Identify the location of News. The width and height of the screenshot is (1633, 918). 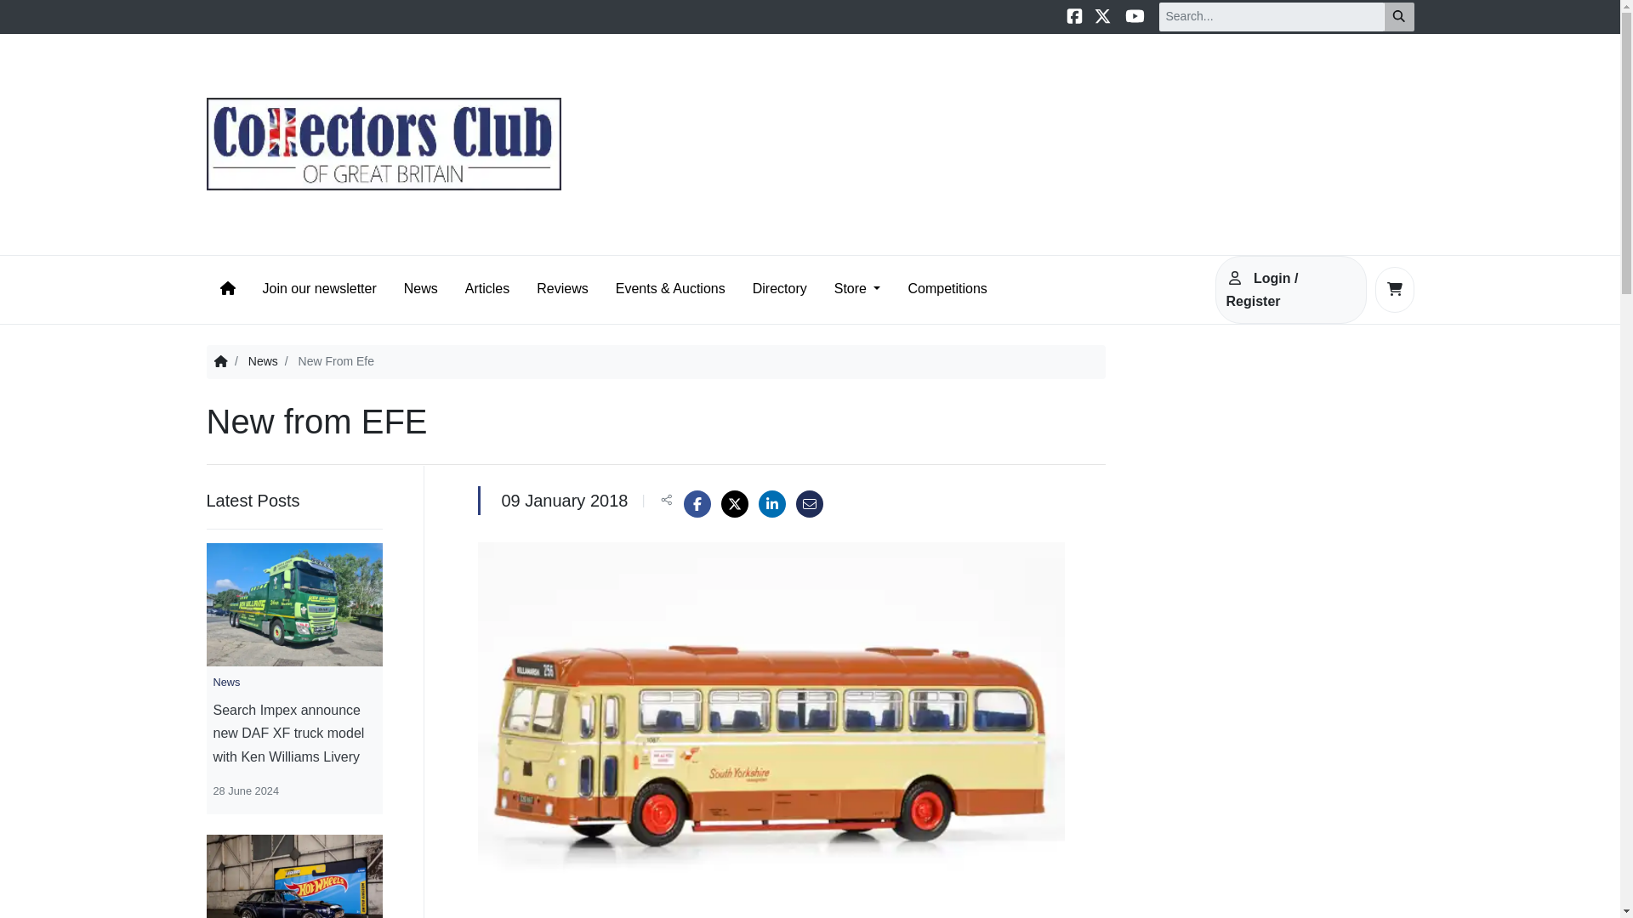
(262, 360).